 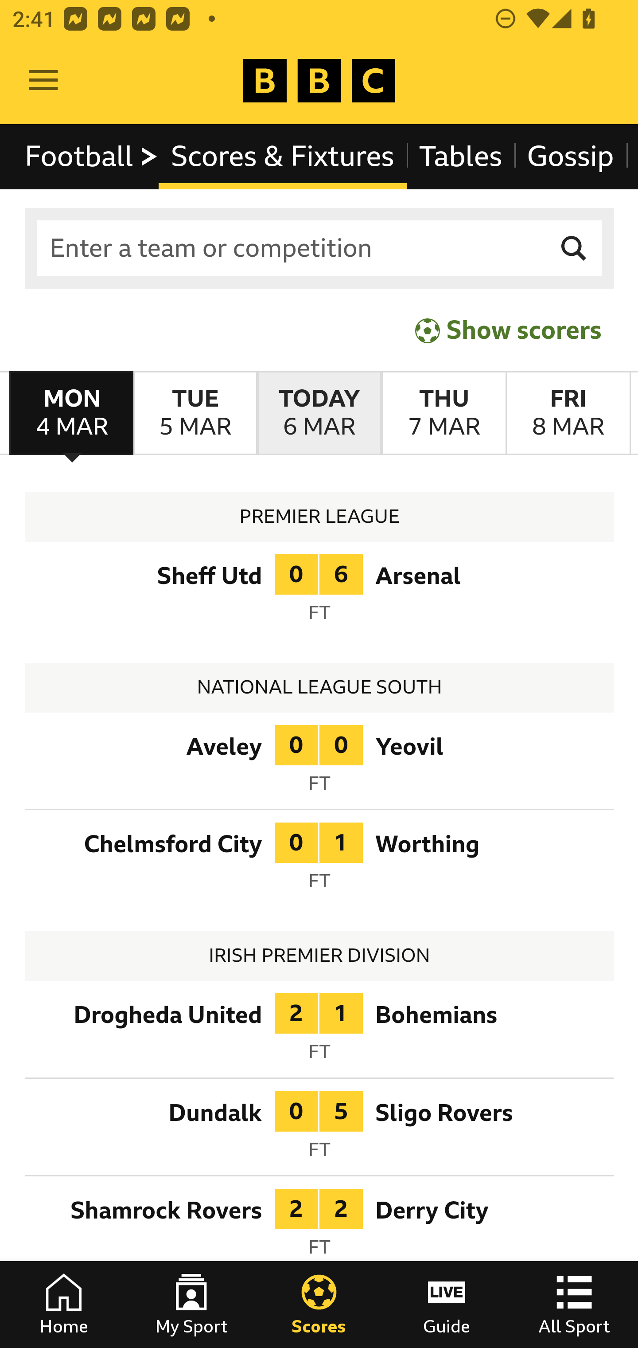 I want to click on TuesdayMarch 5th Tuesday March 5th, so click(x=195, y=413).